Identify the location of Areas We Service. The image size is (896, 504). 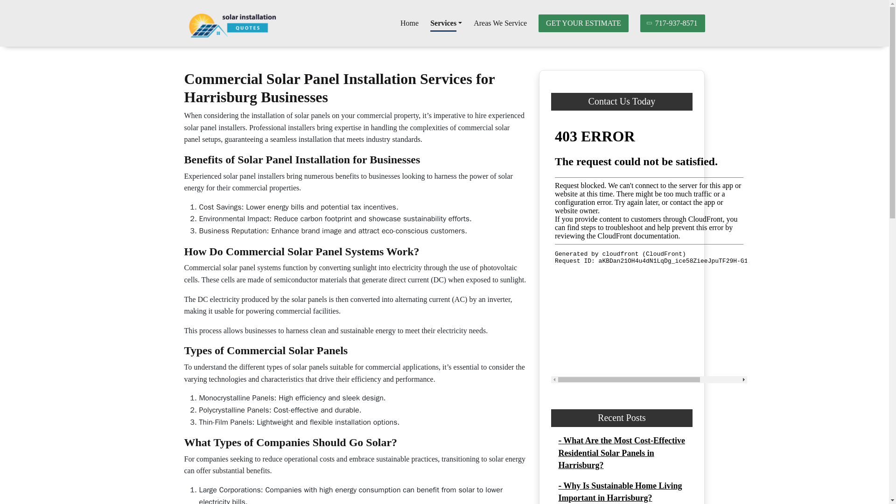
(500, 23).